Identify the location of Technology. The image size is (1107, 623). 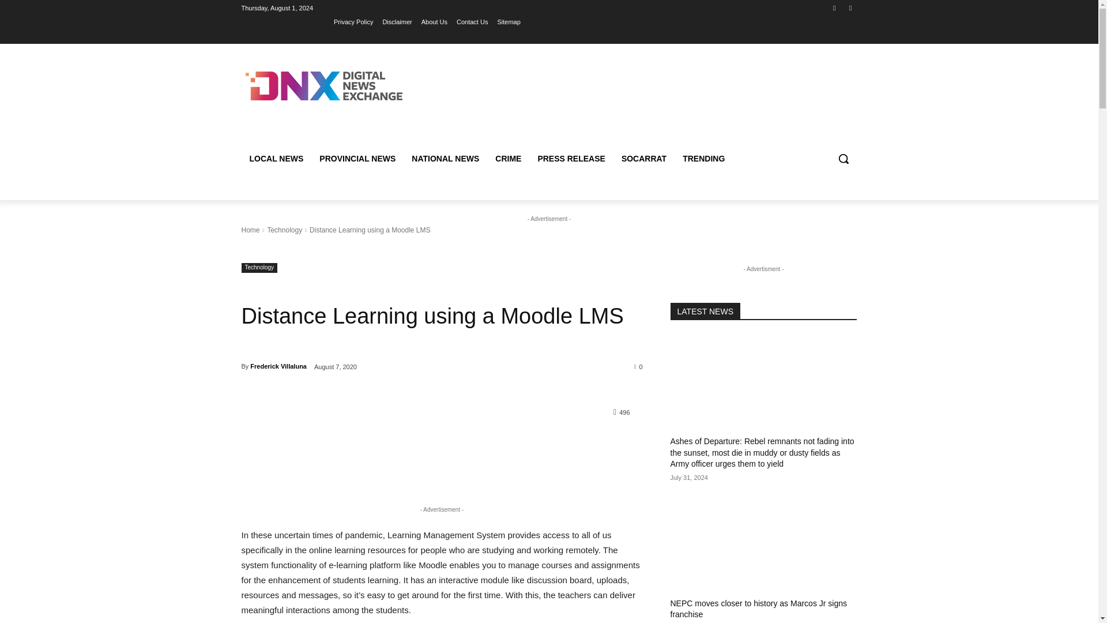
(284, 230).